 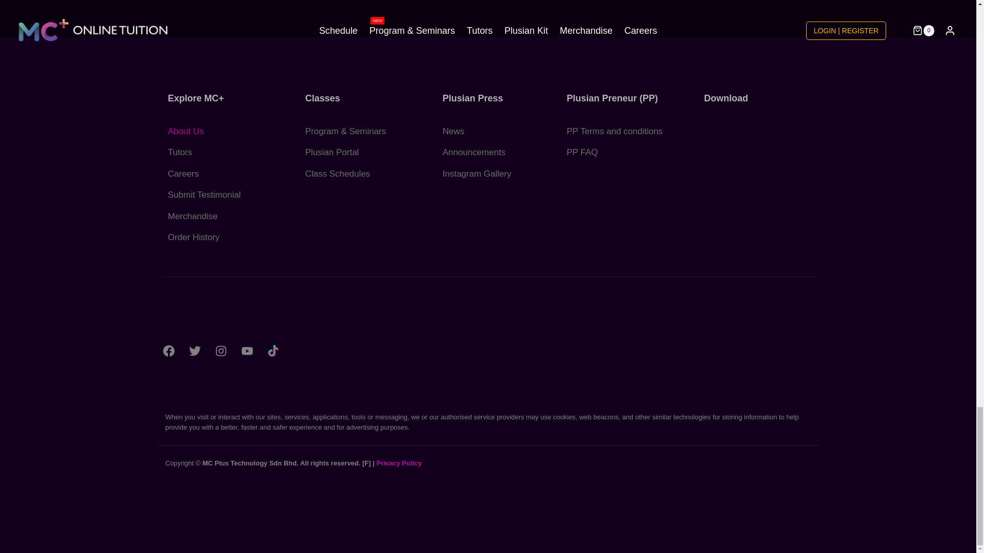 I want to click on About Us, so click(x=223, y=131).